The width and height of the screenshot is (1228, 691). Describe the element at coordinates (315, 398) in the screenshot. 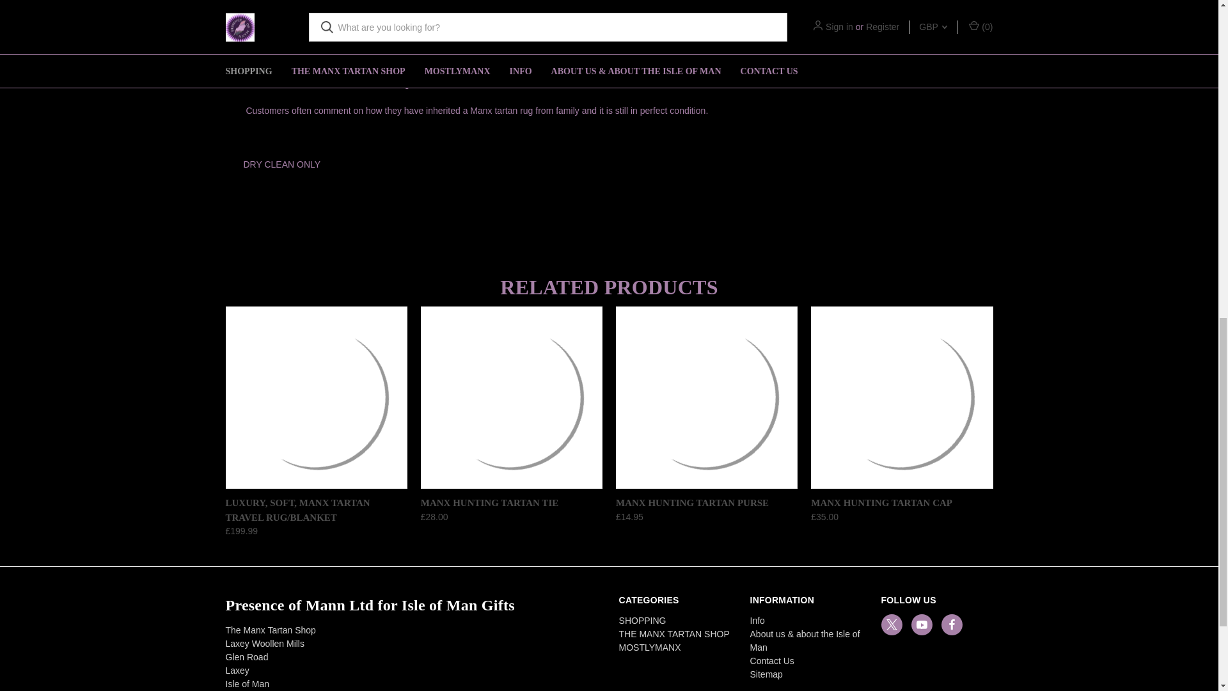

I see `Laxey Manx Tartan Travel Rug` at that location.